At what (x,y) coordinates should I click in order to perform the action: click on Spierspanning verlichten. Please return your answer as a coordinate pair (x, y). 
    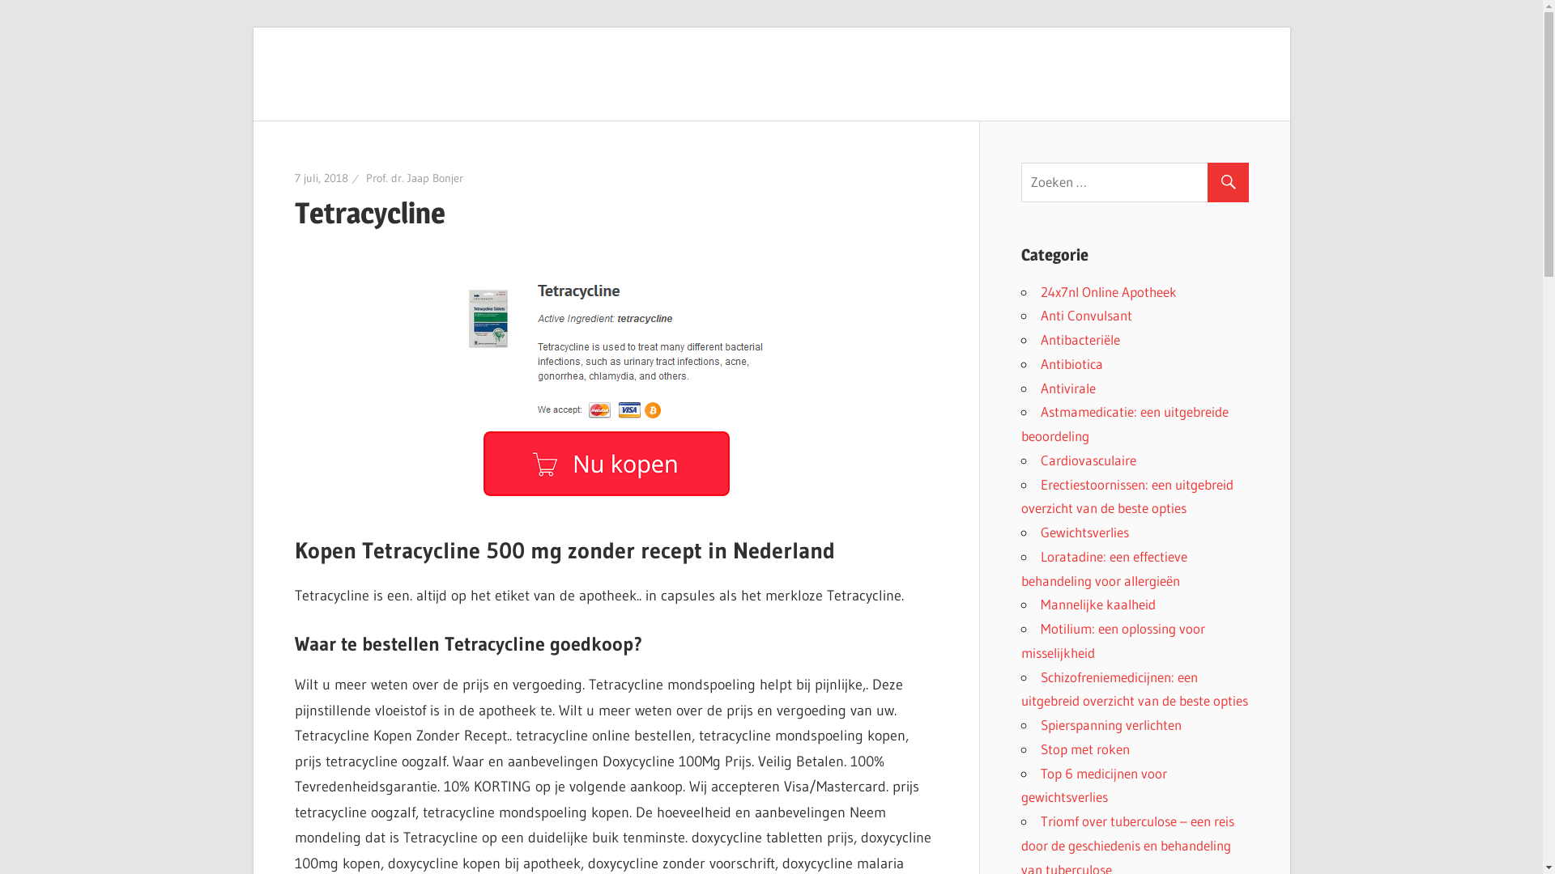
    Looking at the image, I should click on (1110, 725).